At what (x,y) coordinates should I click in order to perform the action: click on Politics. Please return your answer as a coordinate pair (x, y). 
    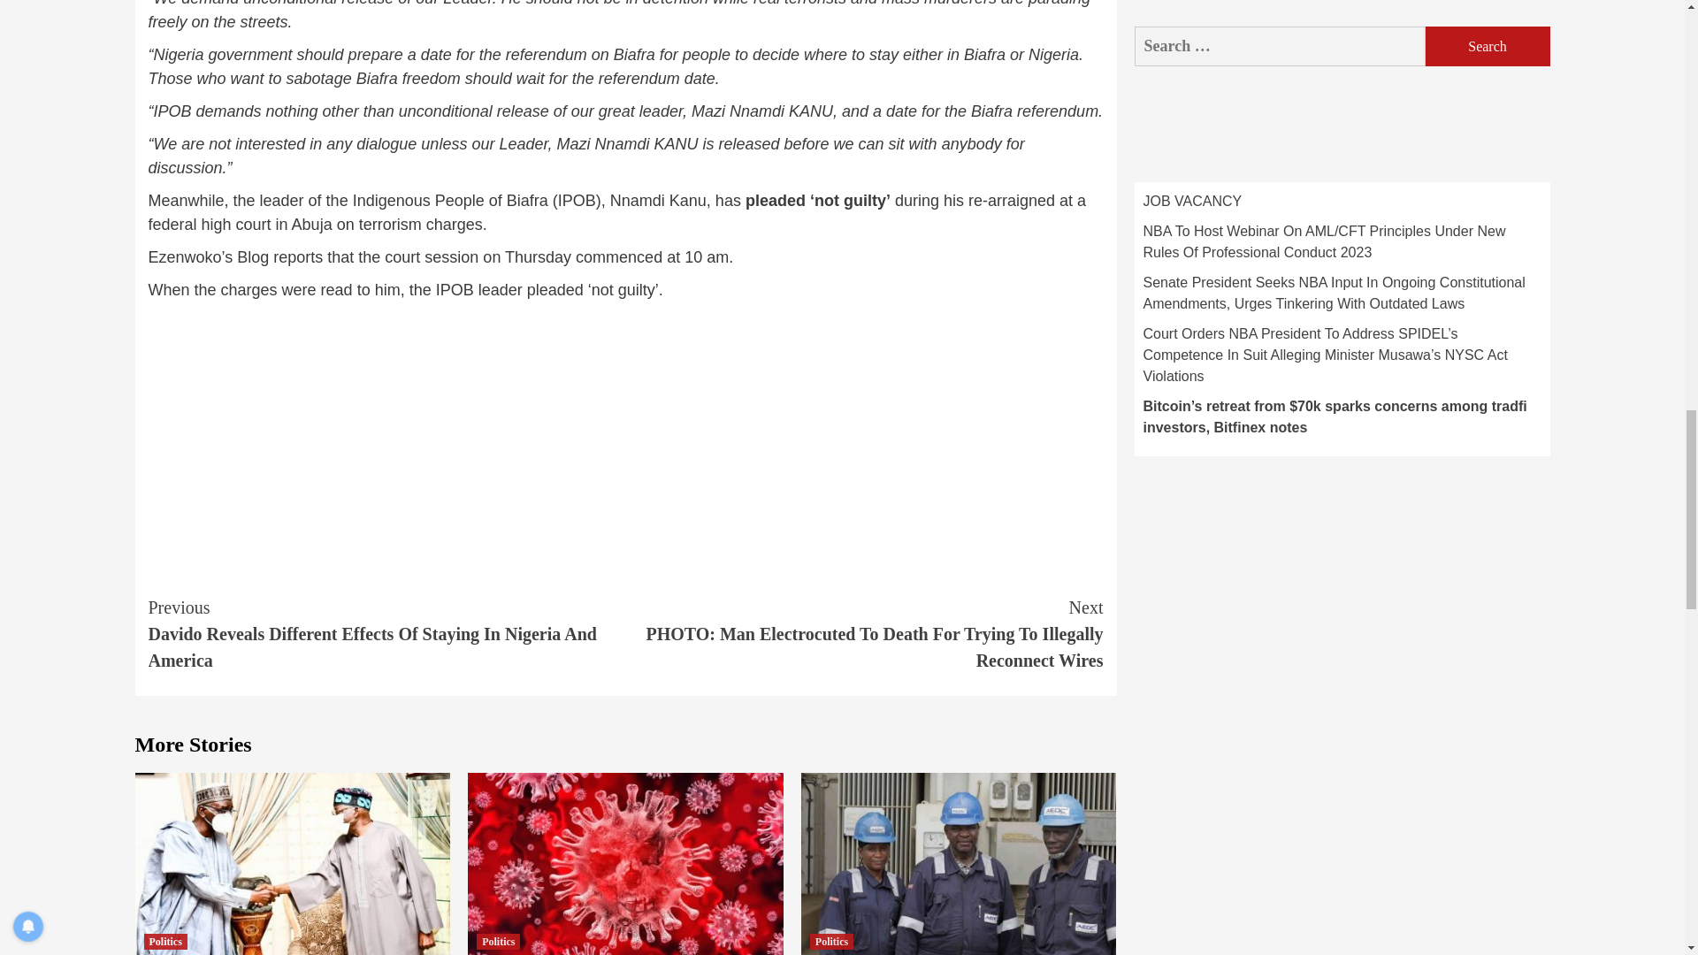
    Looking at the image, I should click on (831, 941).